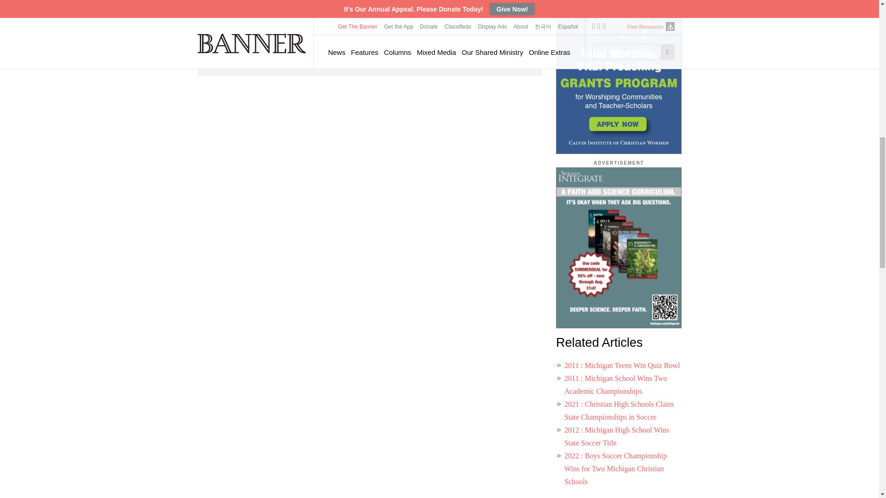  I want to click on 2011 : Michigan School Wins Two Academic Championships, so click(616, 385).